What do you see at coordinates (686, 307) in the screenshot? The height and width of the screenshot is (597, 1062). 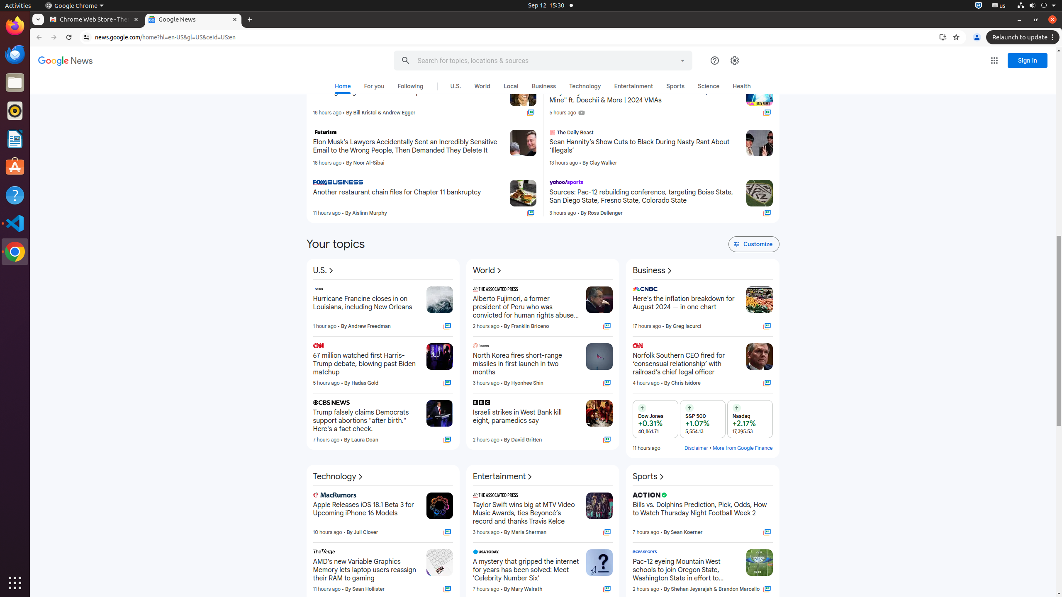 I see `Here's the inflation breakdown for August 2024 — in one chart` at bounding box center [686, 307].